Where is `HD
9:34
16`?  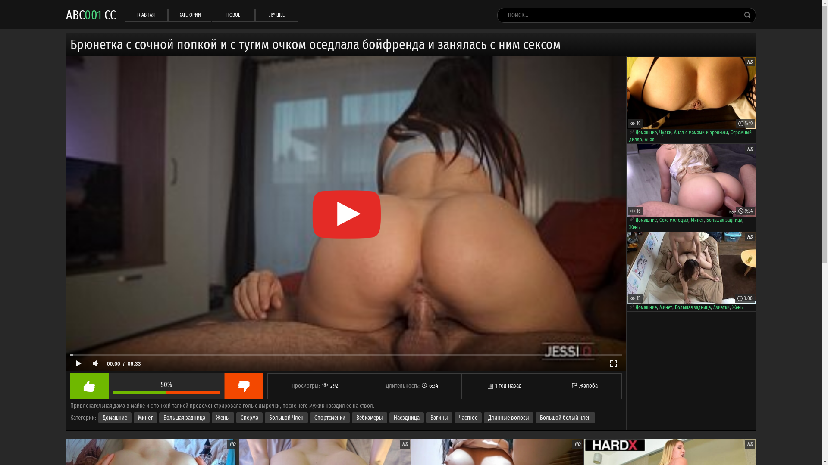
HD
9:34
16 is located at coordinates (691, 180).